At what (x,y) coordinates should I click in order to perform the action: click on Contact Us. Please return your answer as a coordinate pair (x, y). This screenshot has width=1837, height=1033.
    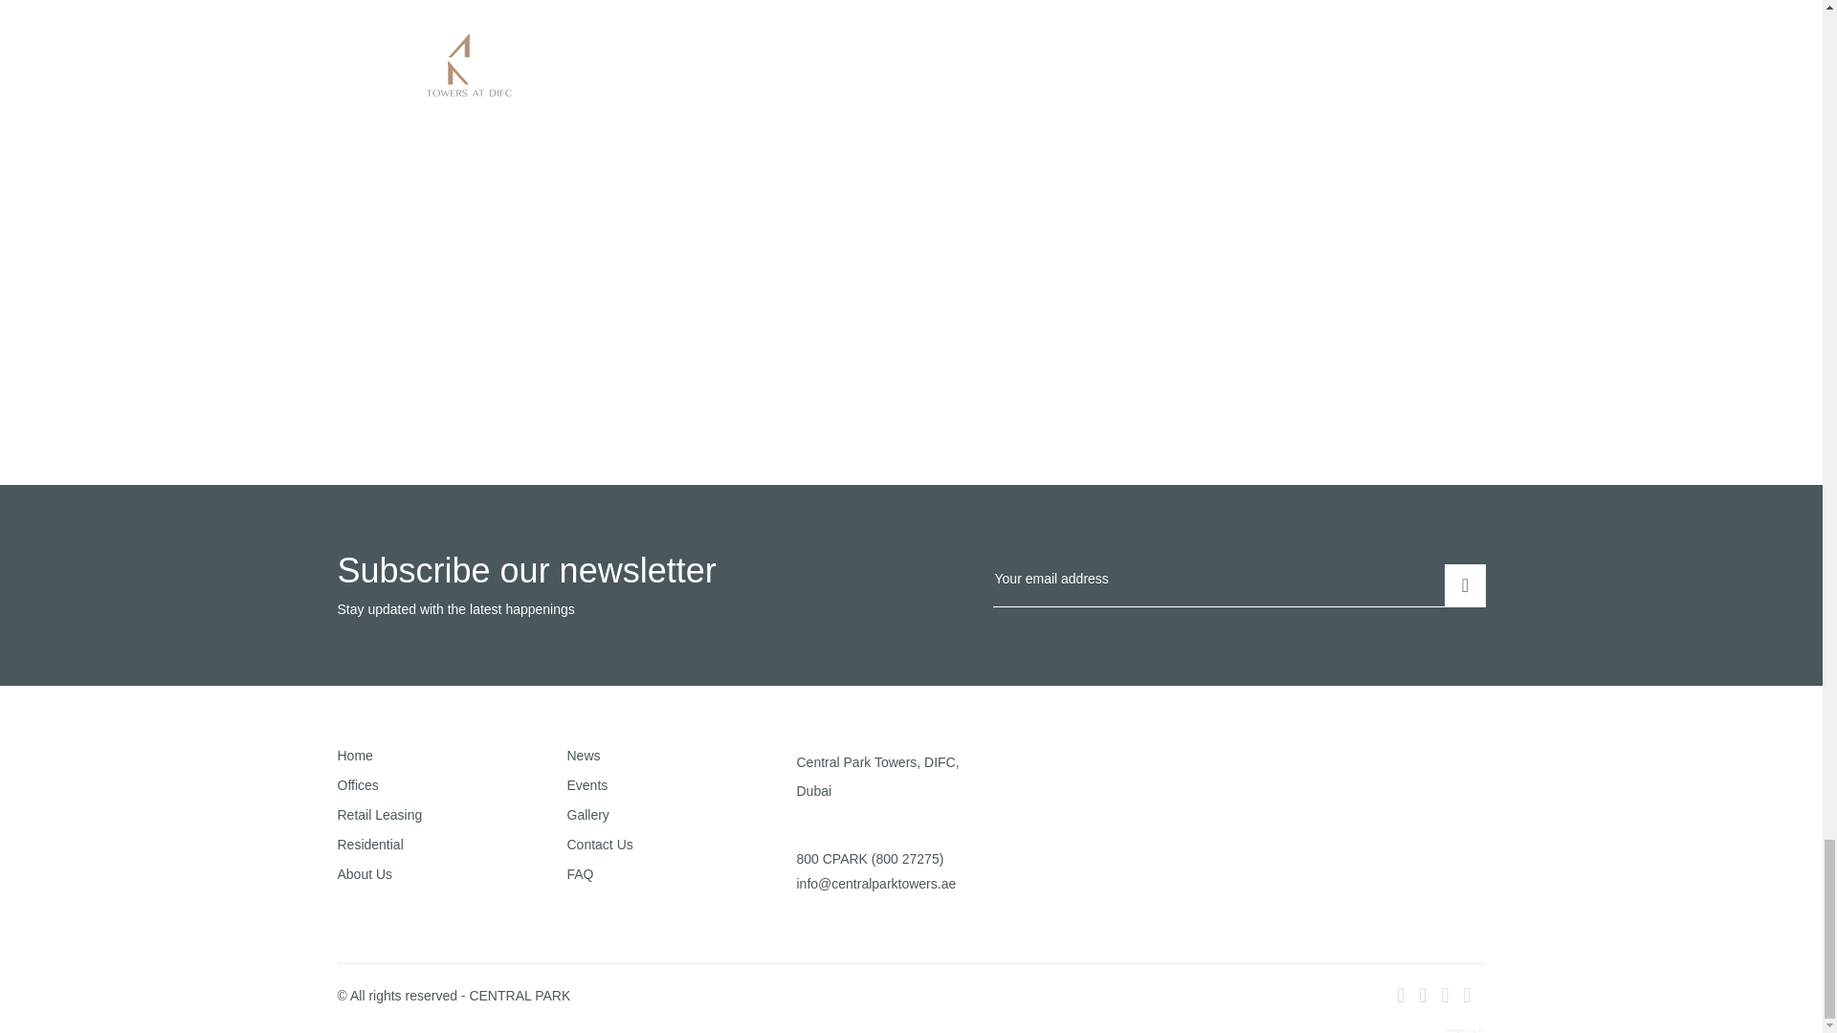
    Looking at the image, I should click on (680, 844).